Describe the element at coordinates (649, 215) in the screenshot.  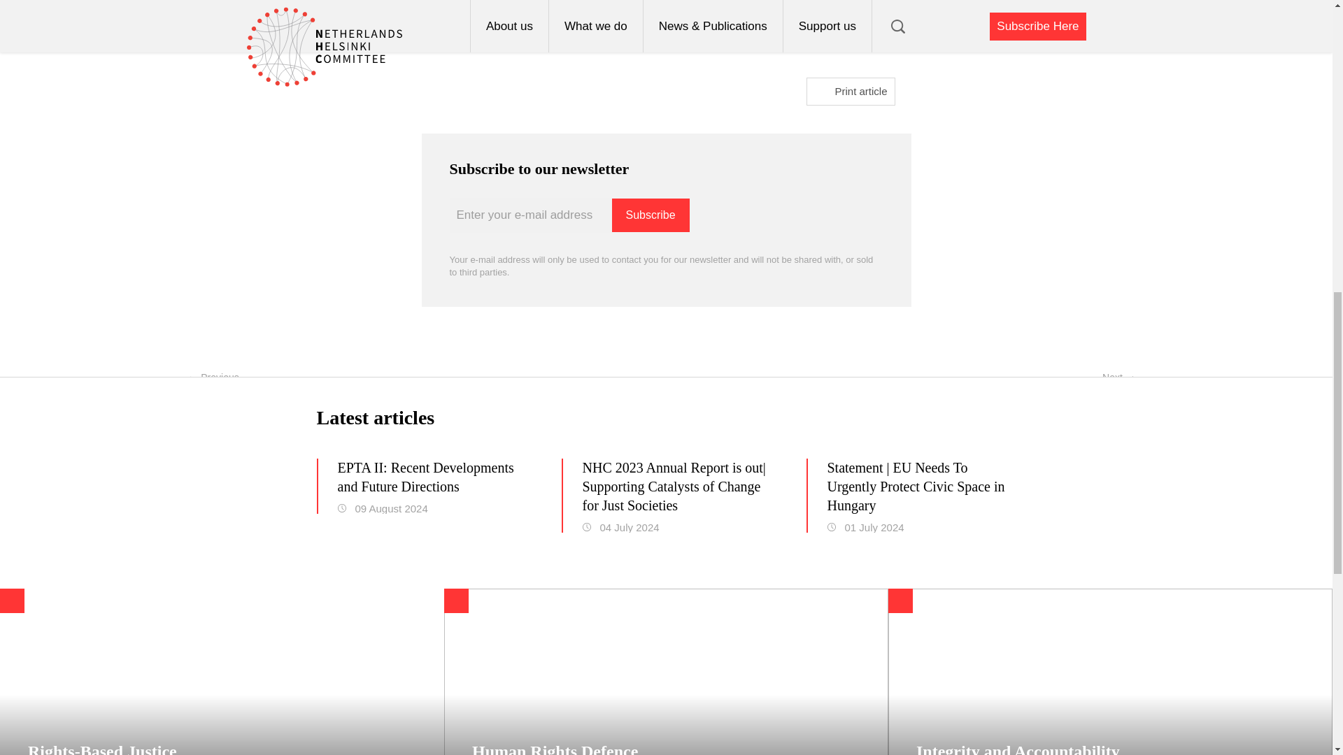
I see `Subscribe` at that location.